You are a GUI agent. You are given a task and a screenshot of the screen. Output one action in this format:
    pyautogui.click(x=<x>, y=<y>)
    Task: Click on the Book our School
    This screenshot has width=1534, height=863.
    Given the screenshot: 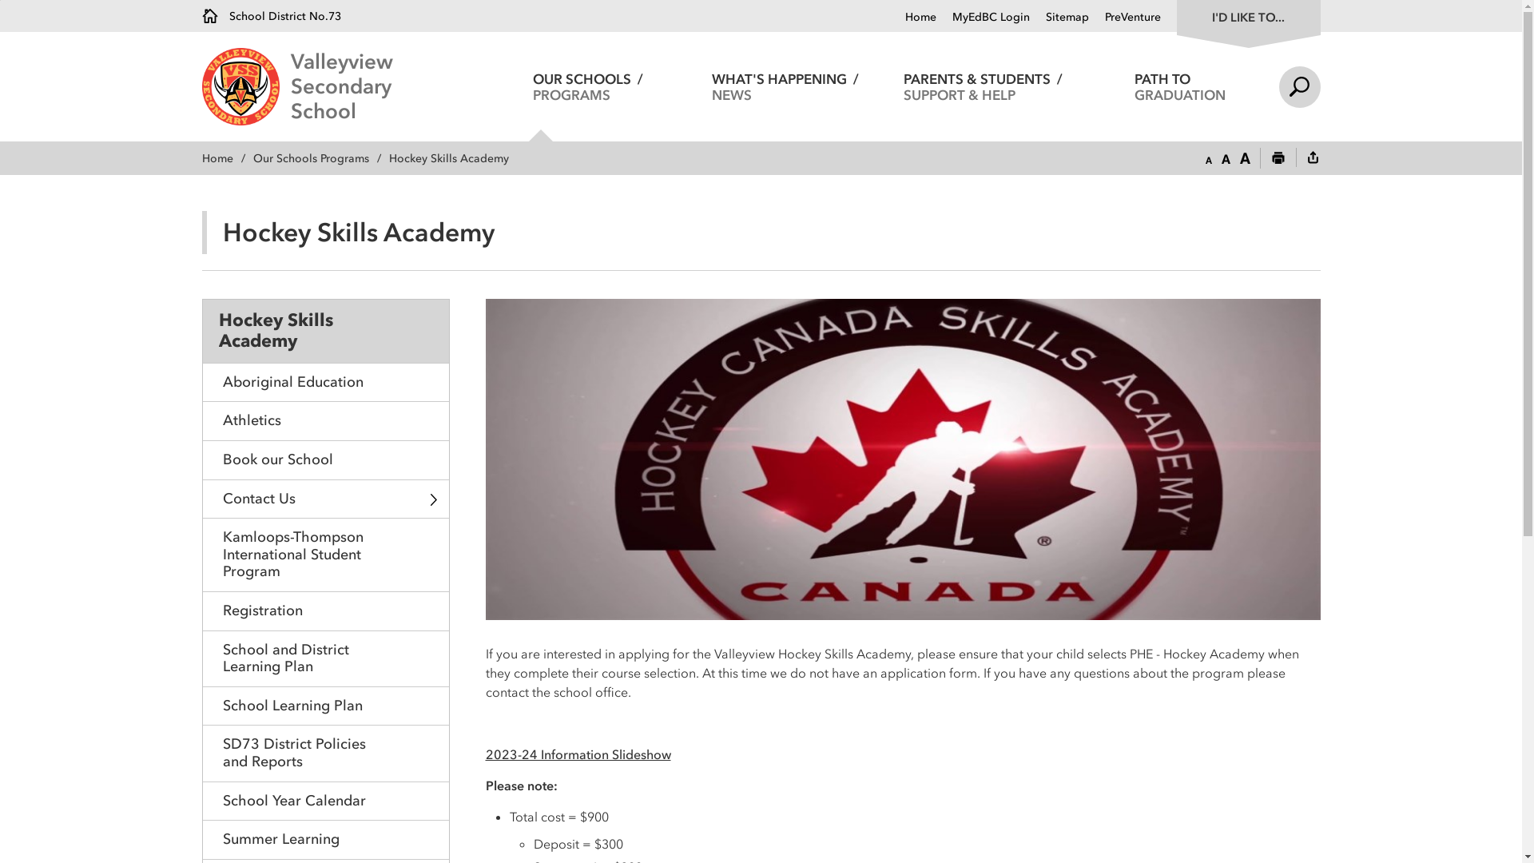 What is the action you would take?
    pyautogui.click(x=326, y=460)
    